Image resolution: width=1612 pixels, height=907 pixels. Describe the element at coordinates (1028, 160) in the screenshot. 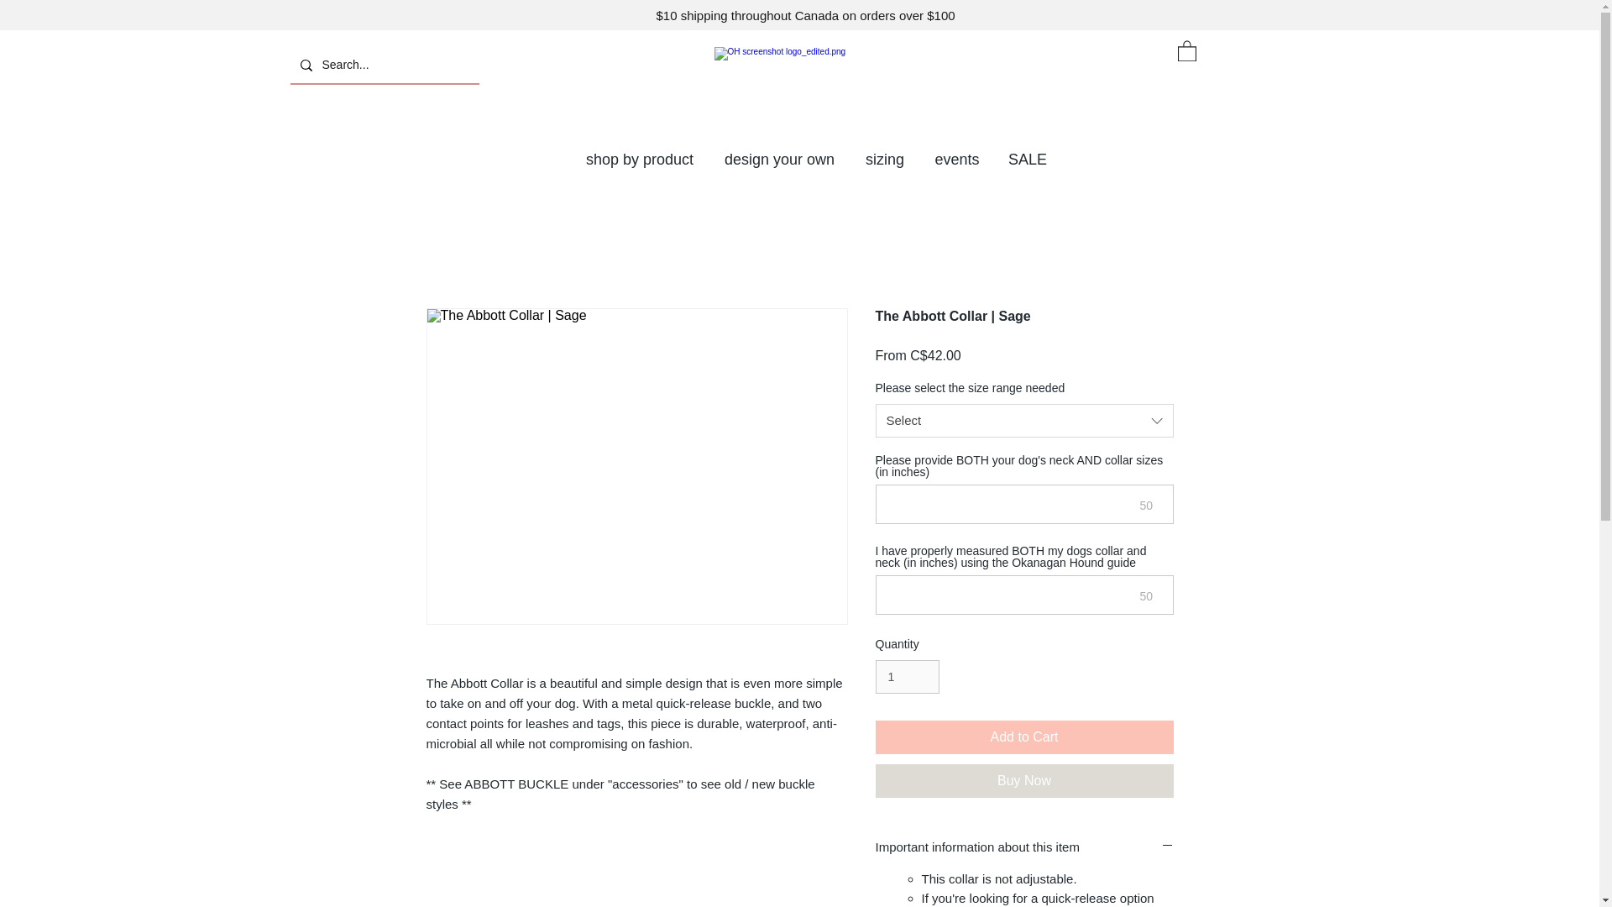

I see `SALE` at that location.